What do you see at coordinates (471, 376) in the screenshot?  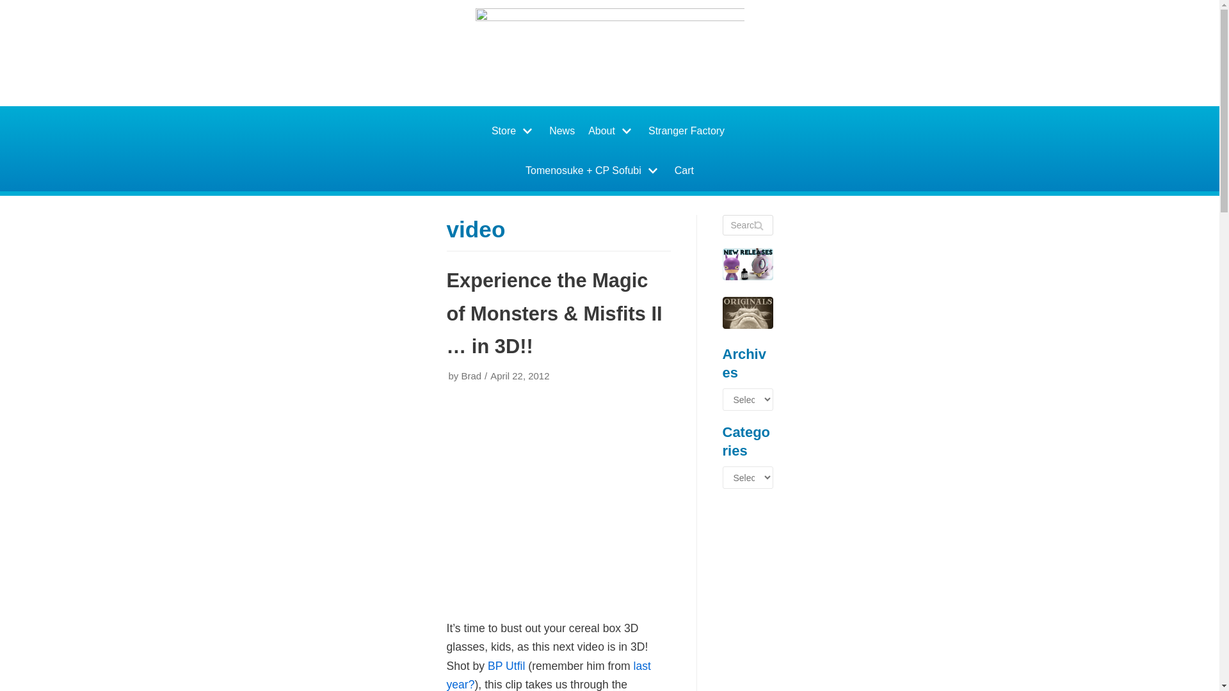 I see `Posts by Brad` at bounding box center [471, 376].